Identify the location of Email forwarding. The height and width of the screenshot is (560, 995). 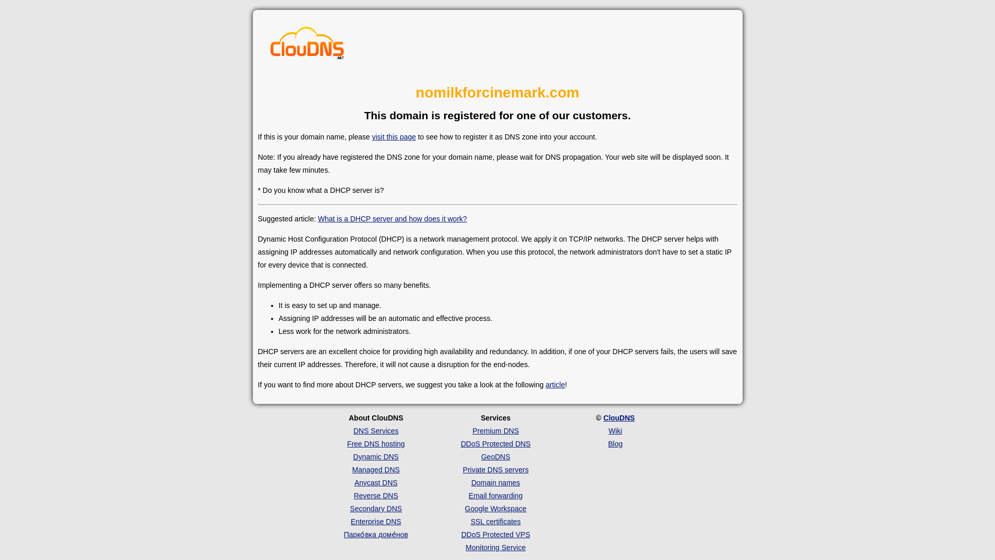
(495, 496).